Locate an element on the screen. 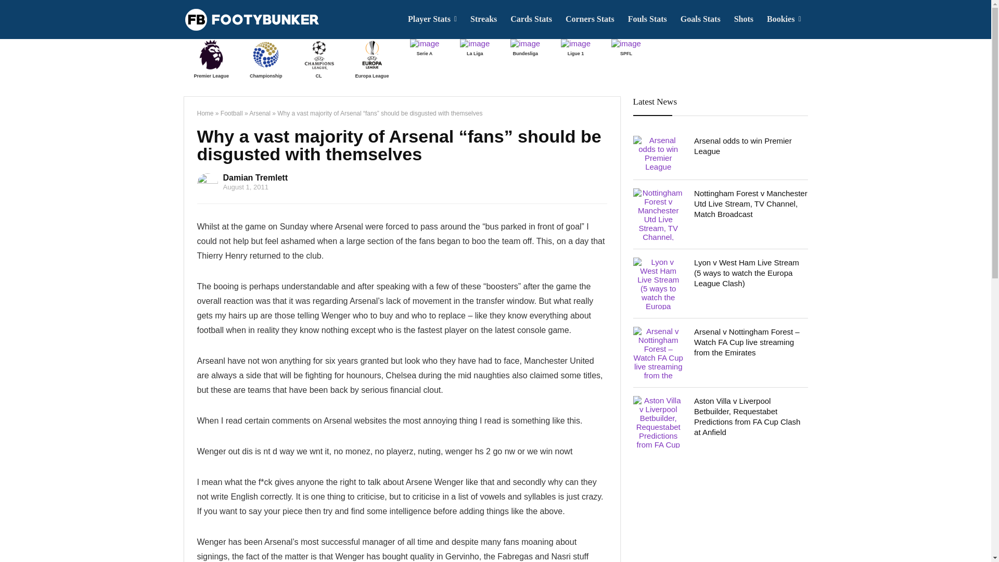  Bookies is located at coordinates (784, 19).